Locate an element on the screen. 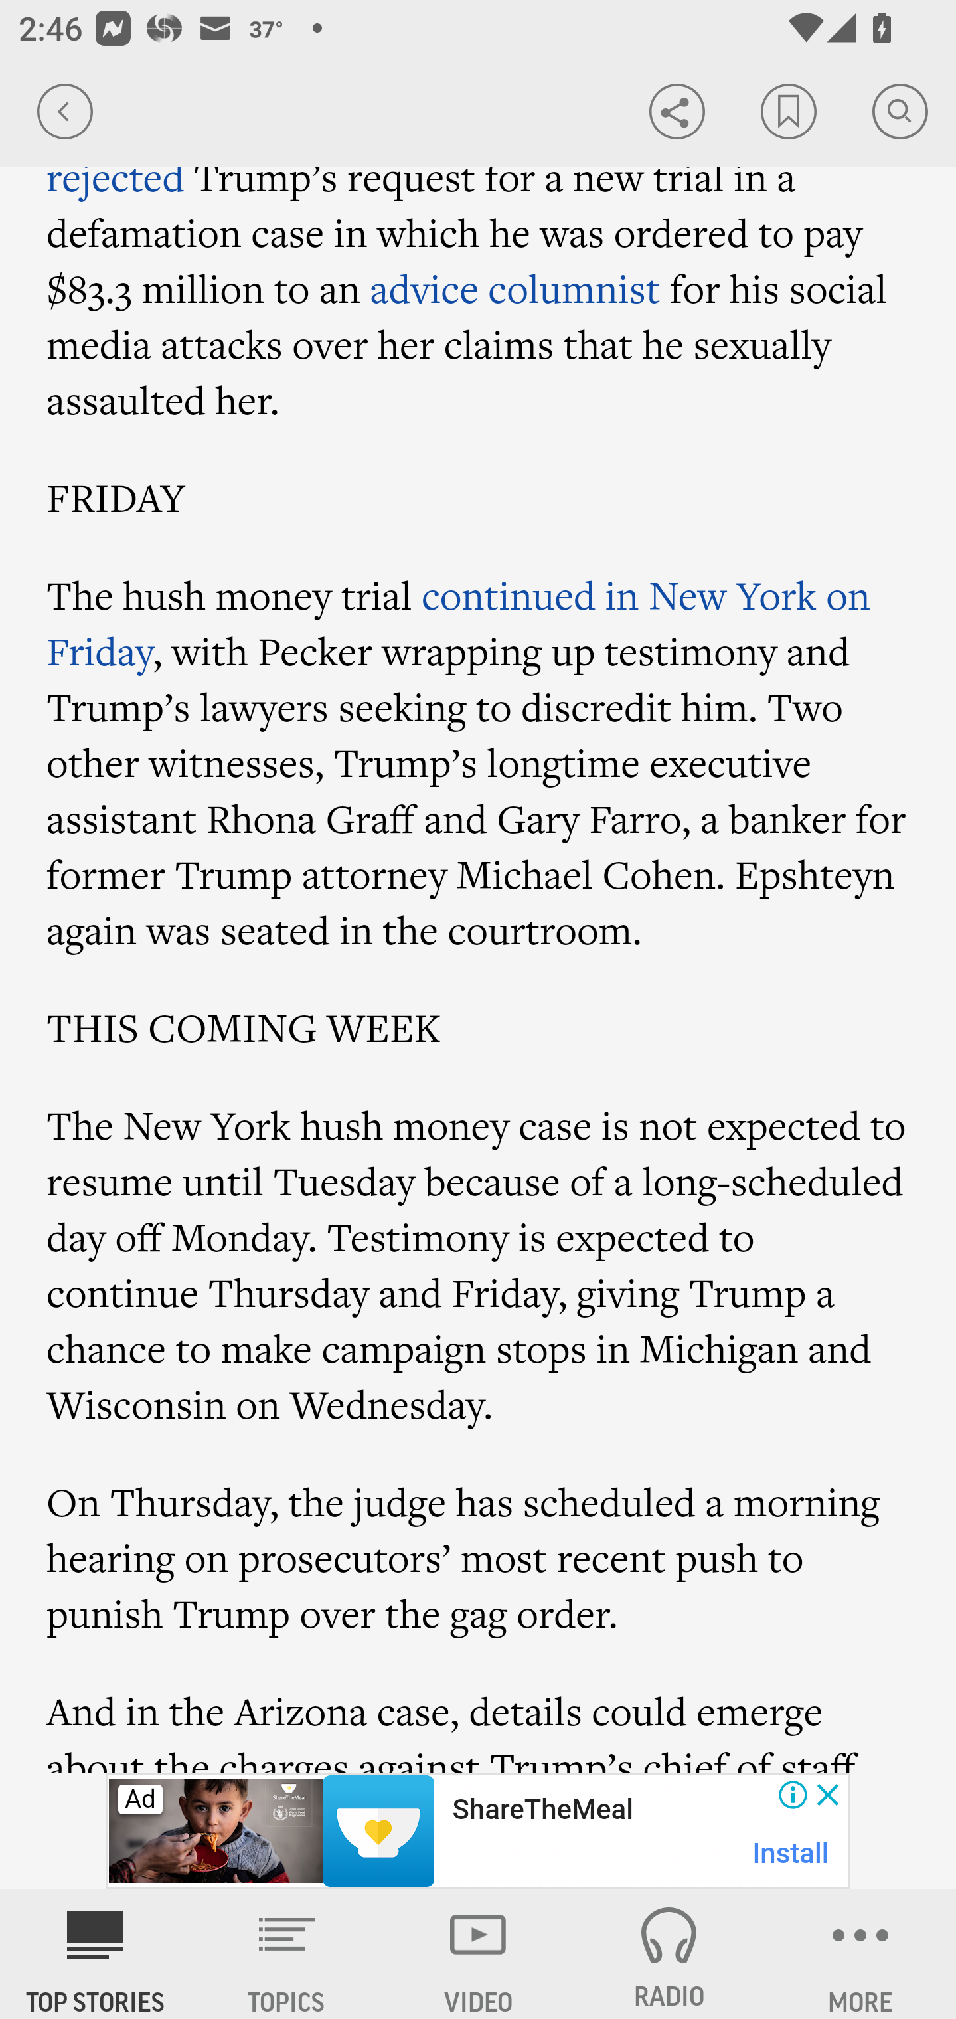 The width and height of the screenshot is (956, 2019). Install is located at coordinates (791, 1853).